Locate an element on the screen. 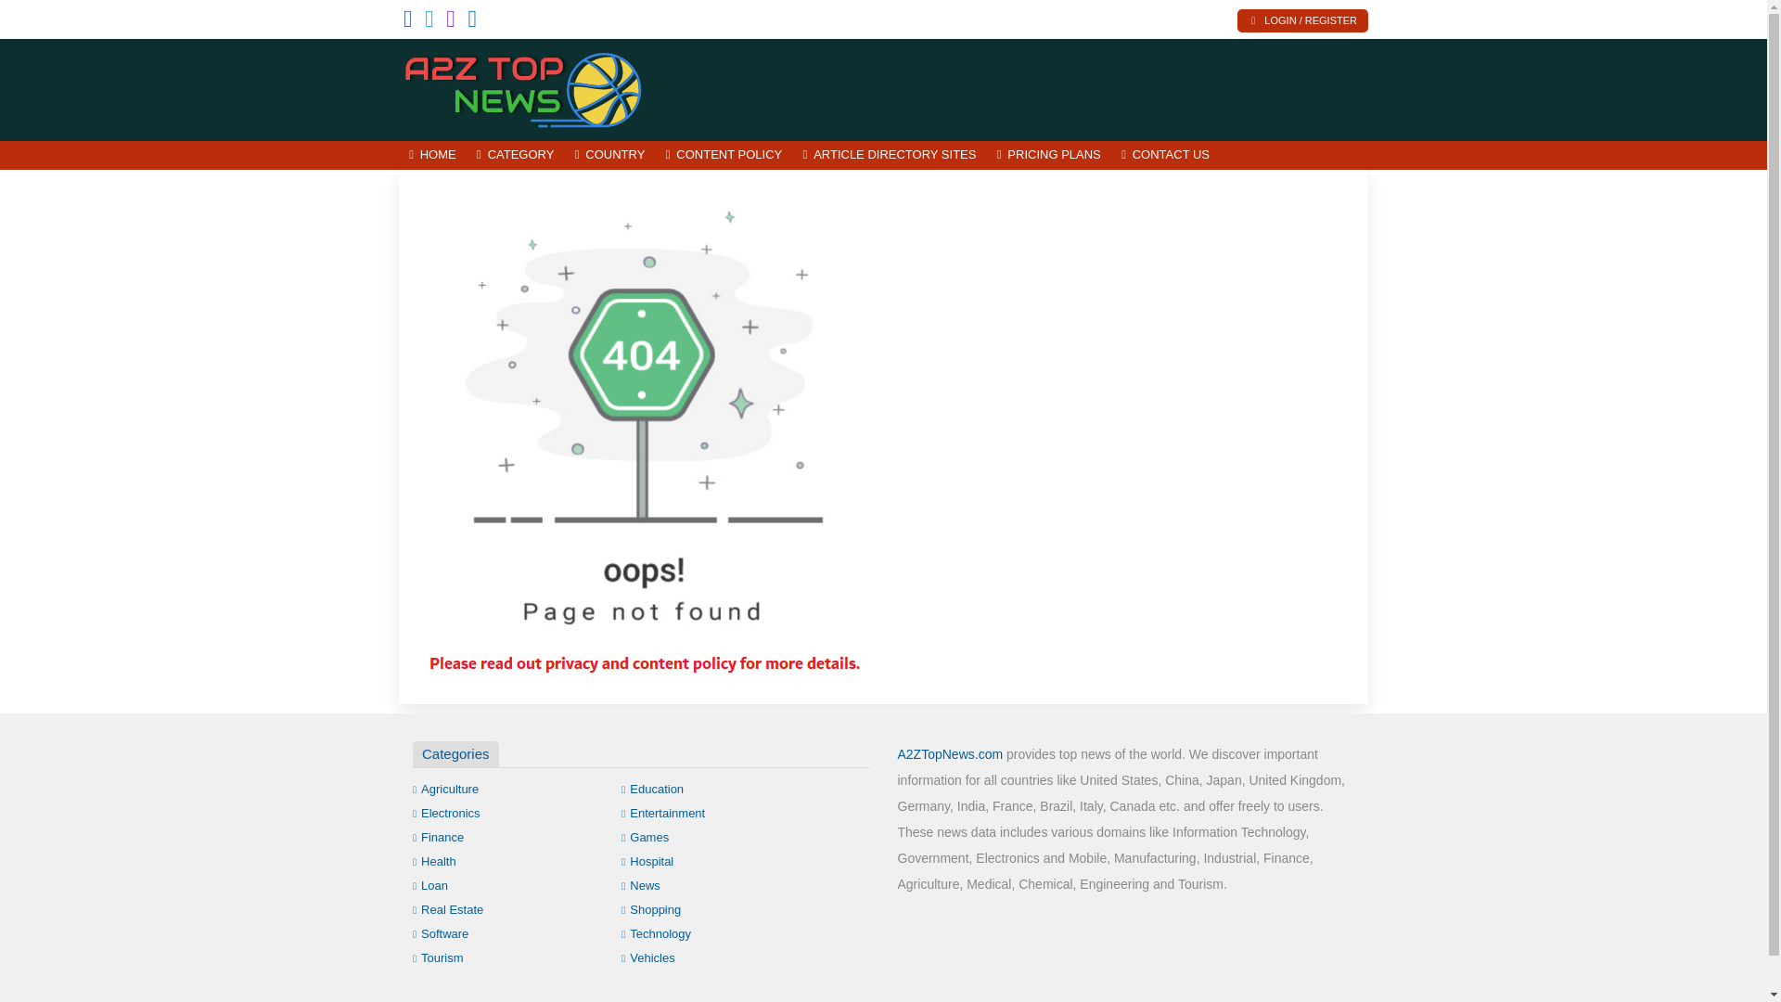 The image size is (1781, 1002). Electronics is located at coordinates (447, 813).